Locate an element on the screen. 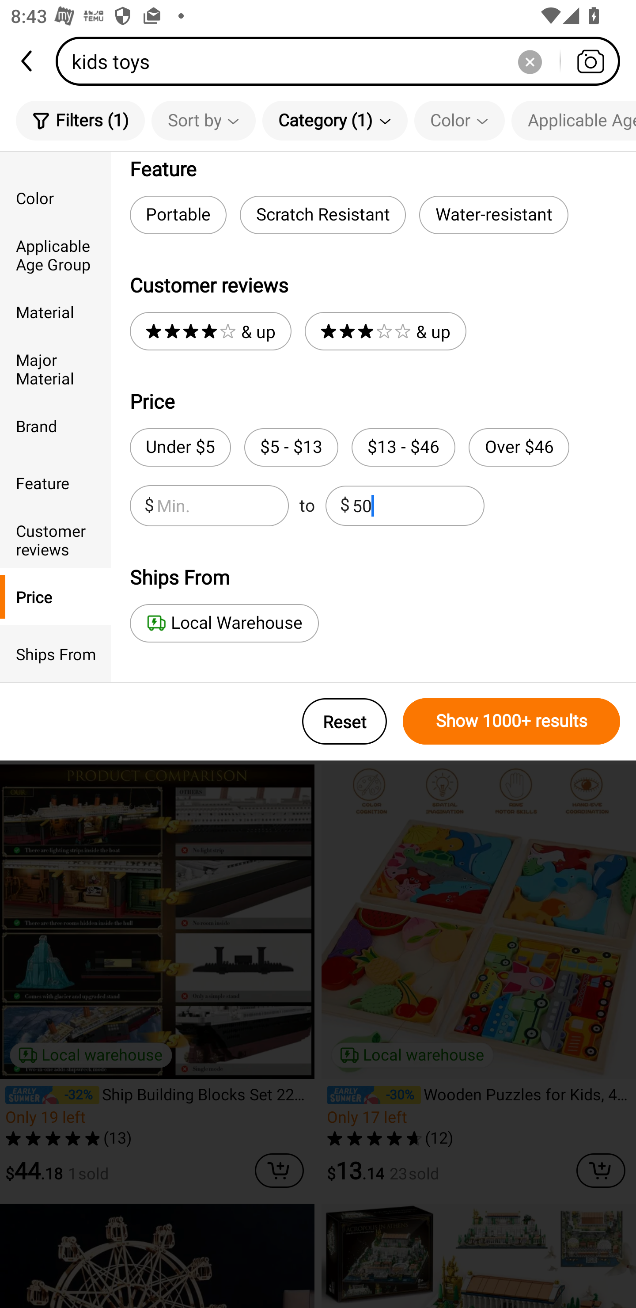 Image resolution: width=636 pixels, height=1308 pixels. Customer reviews is located at coordinates (56, 539).